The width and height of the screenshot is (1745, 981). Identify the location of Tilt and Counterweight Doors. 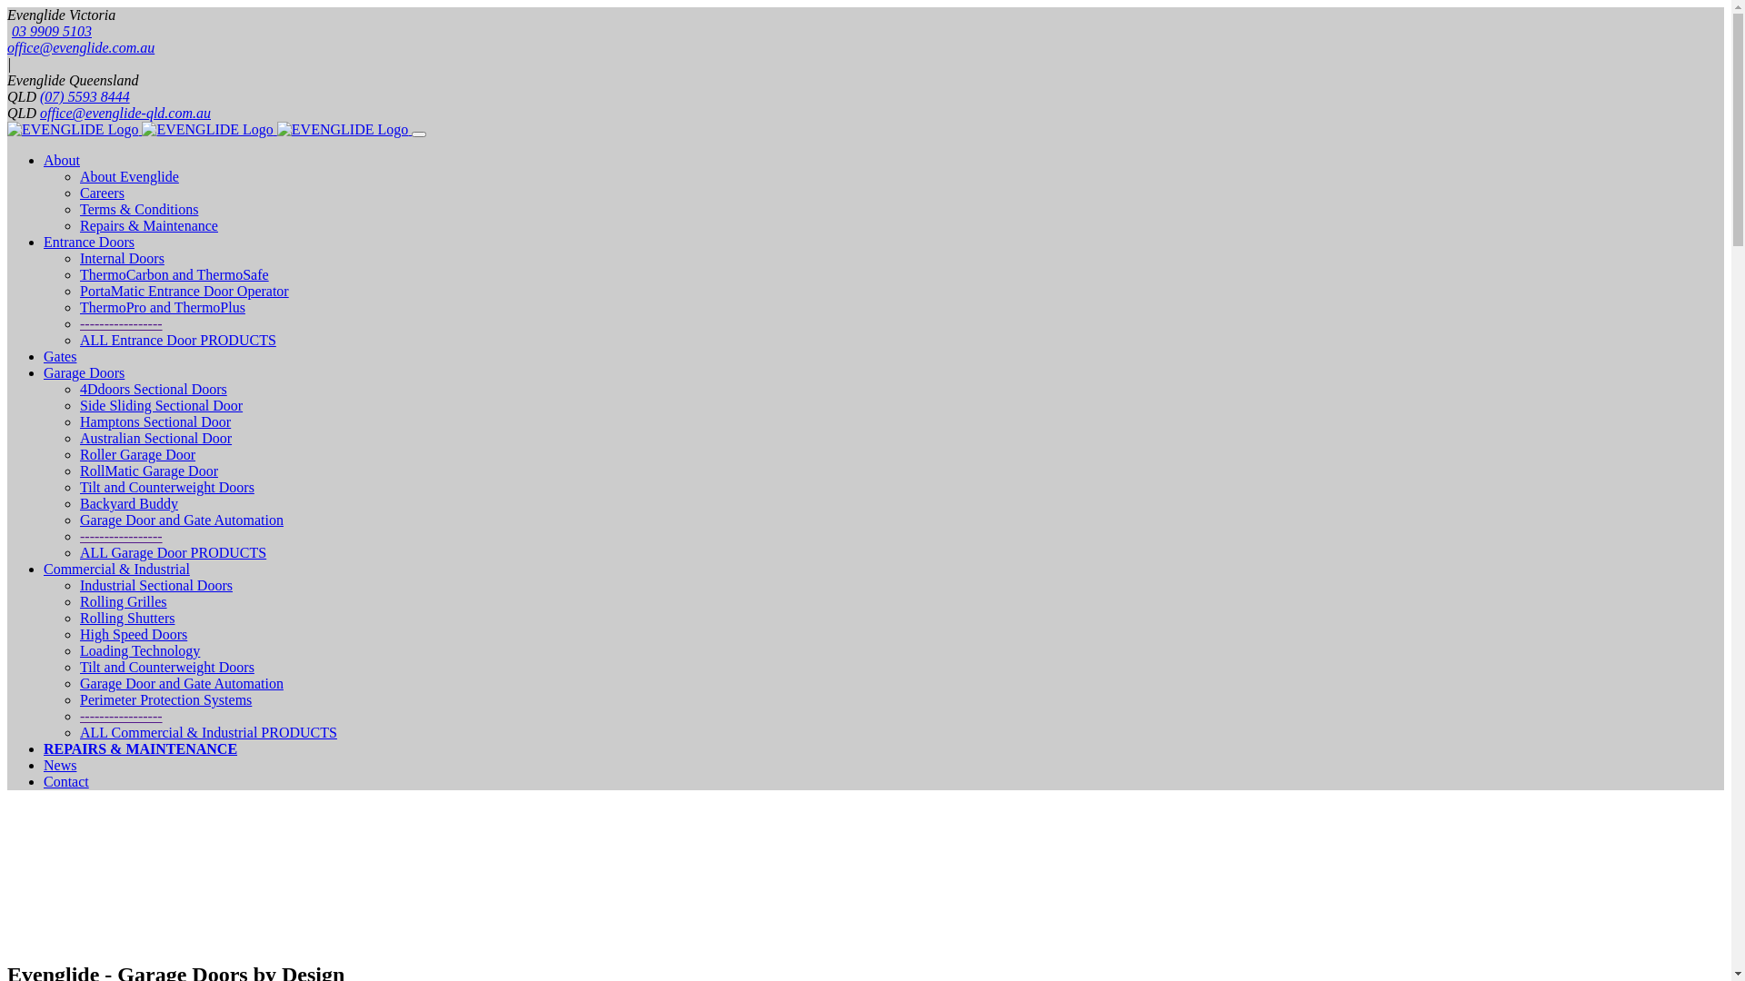
(167, 667).